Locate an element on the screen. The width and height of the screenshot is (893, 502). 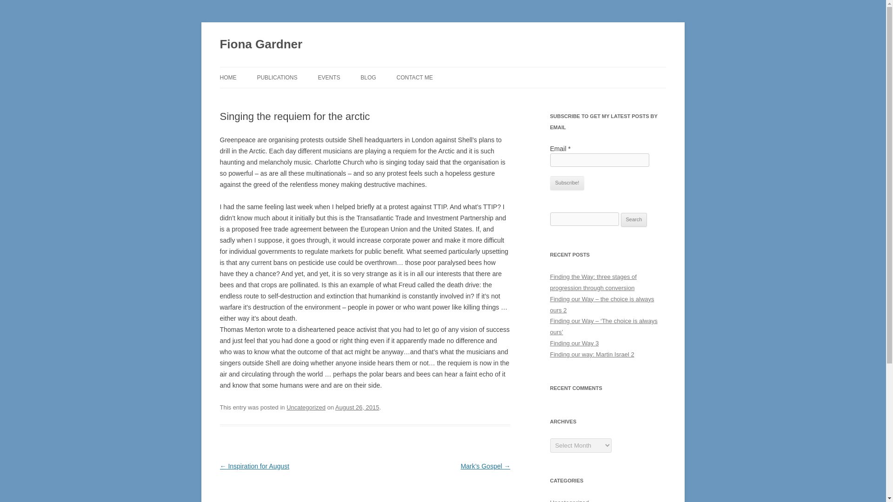
Search is located at coordinates (634, 219).